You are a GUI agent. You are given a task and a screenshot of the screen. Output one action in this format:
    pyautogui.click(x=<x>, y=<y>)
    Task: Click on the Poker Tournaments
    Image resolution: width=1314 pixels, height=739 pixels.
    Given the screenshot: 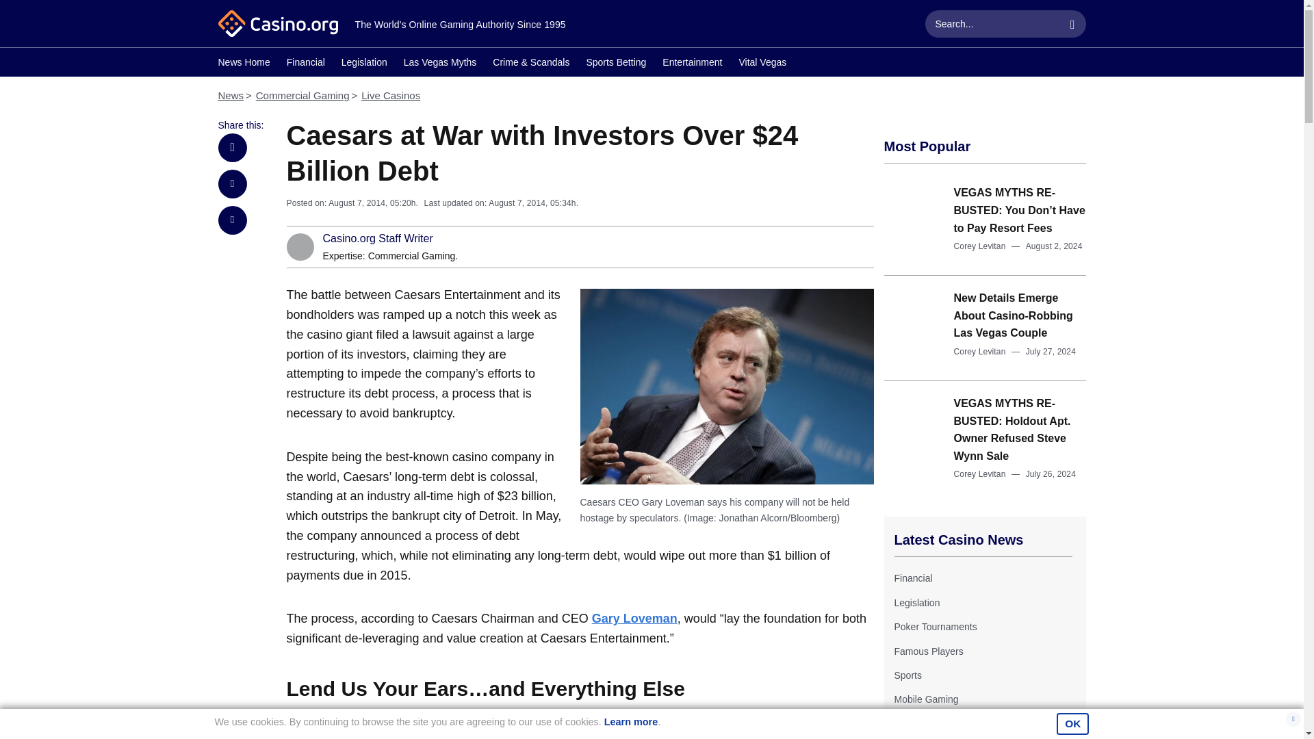 What is the action you would take?
    pyautogui.click(x=935, y=627)
    